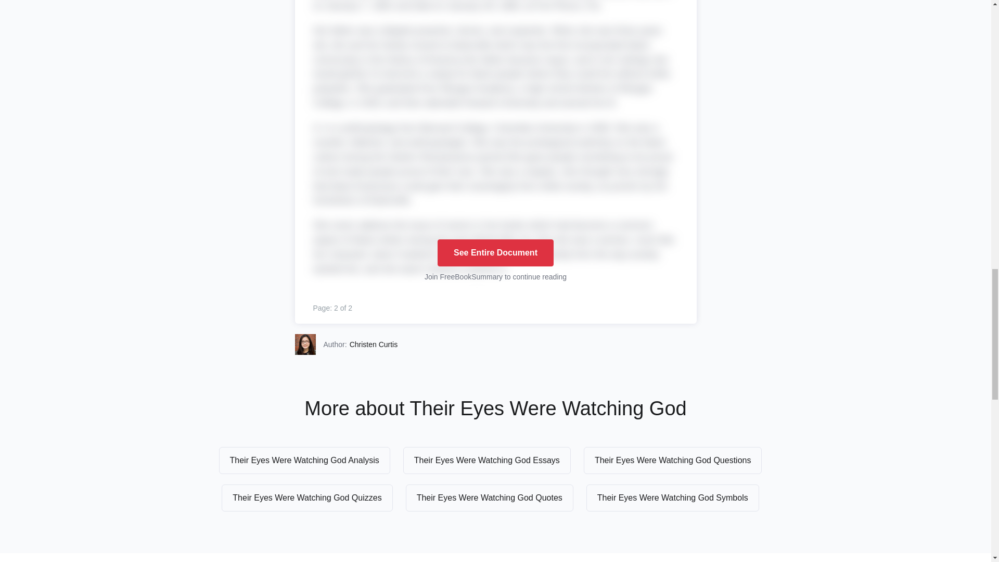 Image resolution: width=999 pixels, height=562 pixels. I want to click on Their Eyes Were Watching God Quizzes, so click(307, 497).